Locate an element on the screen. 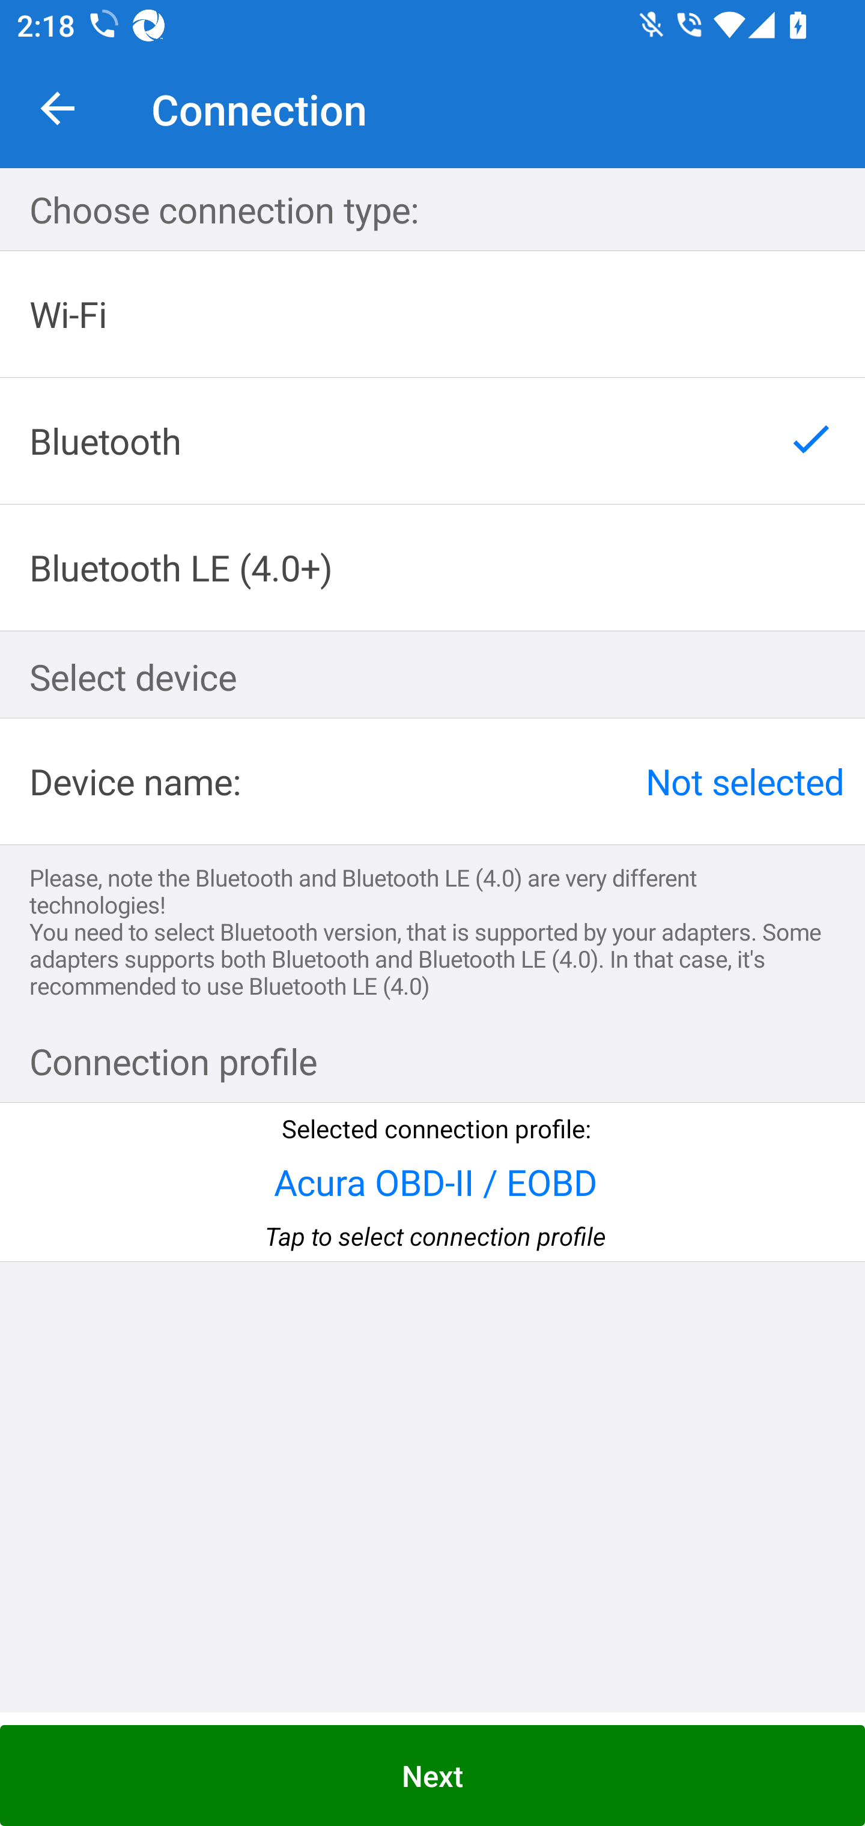 The image size is (865, 1826). Bluetooth LE (4.0+) is located at coordinates (432, 567).